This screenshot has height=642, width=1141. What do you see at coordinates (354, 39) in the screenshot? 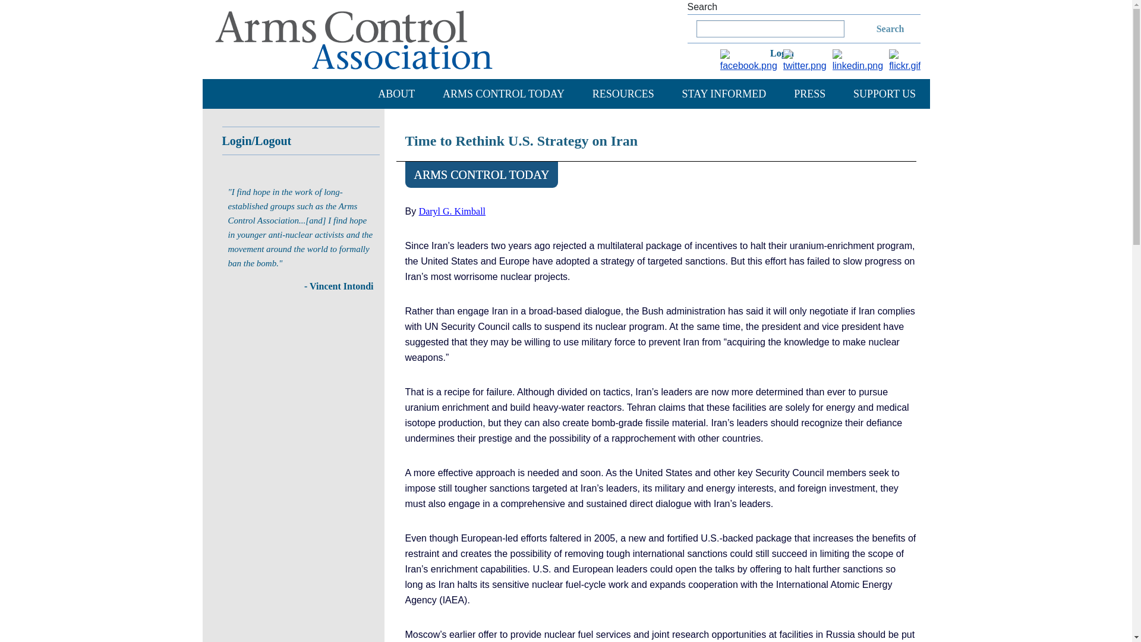
I see `Home` at bounding box center [354, 39].